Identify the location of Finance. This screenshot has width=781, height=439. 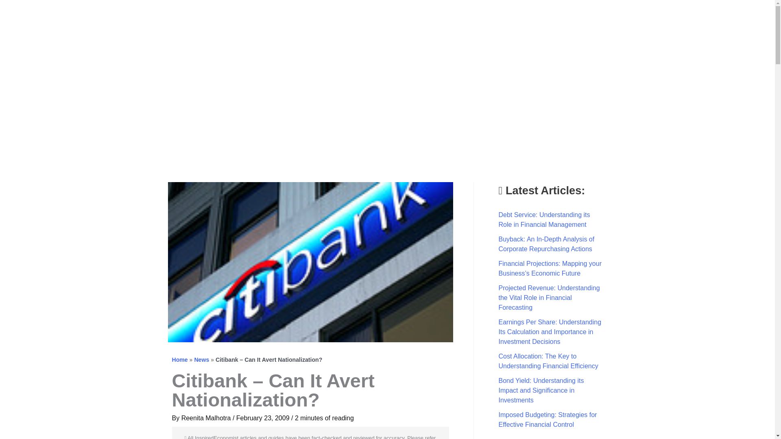
(604, 17).